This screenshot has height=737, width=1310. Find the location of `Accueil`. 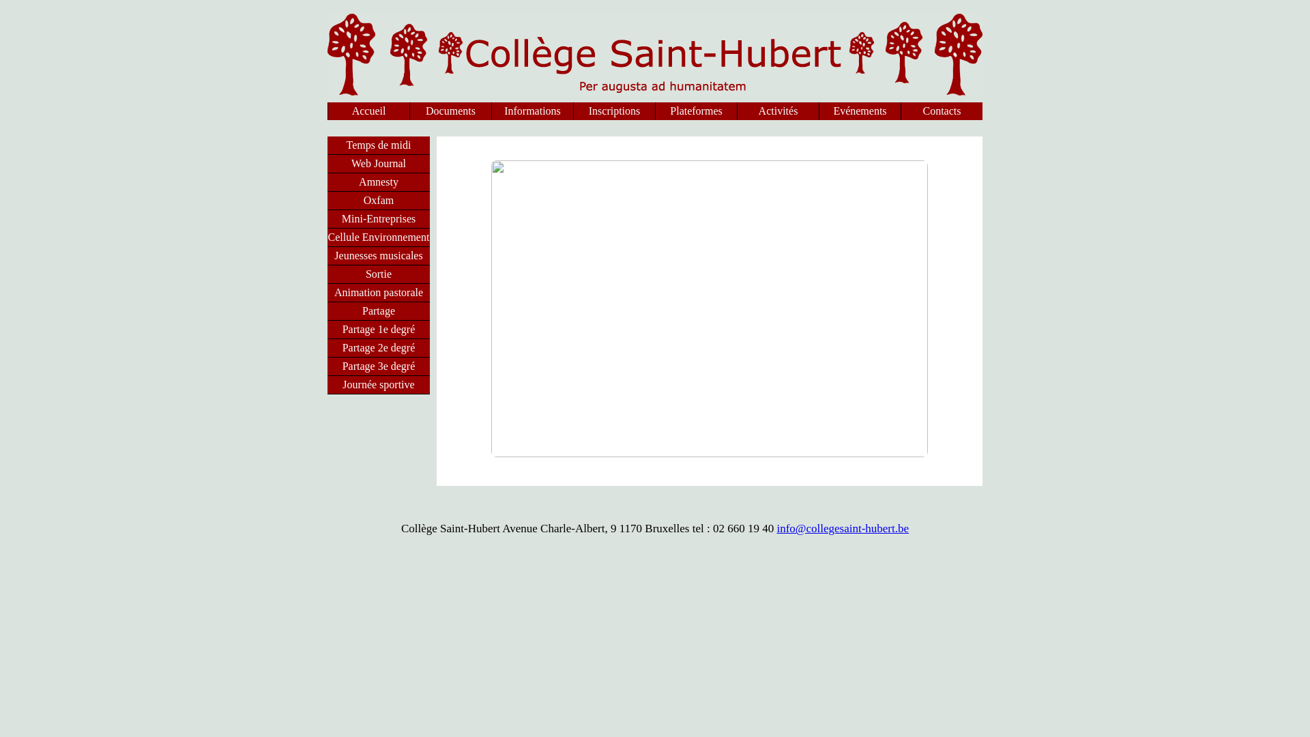

Accueil is located at coordinates (368, 111).